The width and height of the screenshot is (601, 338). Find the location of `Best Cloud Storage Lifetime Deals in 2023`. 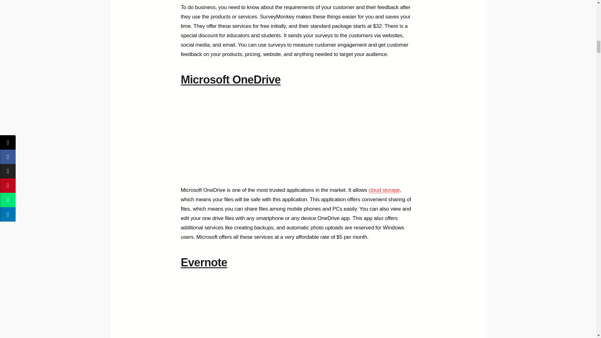

Best Cloud Storage Lifetime Deals in 2023 is located at coordinates (384, 190).